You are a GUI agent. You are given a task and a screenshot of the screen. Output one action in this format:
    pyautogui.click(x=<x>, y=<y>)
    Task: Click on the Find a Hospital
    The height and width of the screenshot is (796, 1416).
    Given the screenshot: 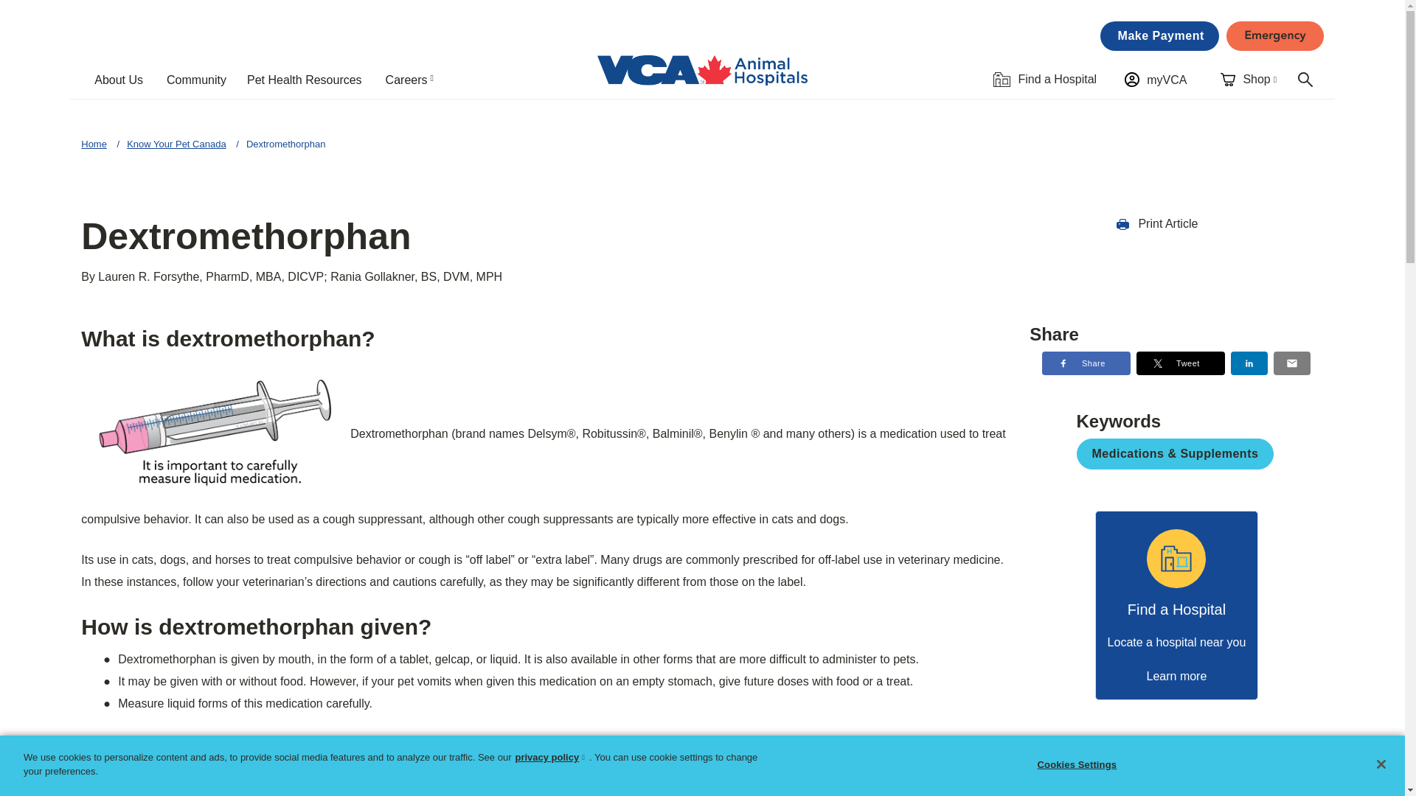 What is the action you would take?
    pyautogui.click(x=1044, y=79)
    